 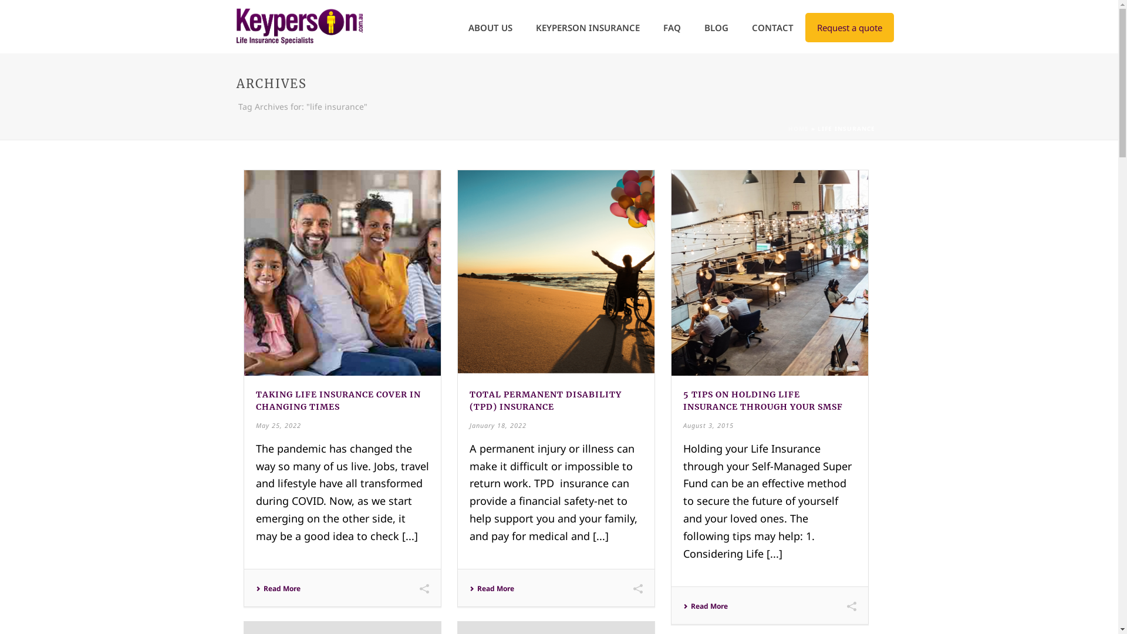 I want to click on TAKING LIFE INSURANCE COVER IN CHANGING TIMES, so click(x=338, y=400).